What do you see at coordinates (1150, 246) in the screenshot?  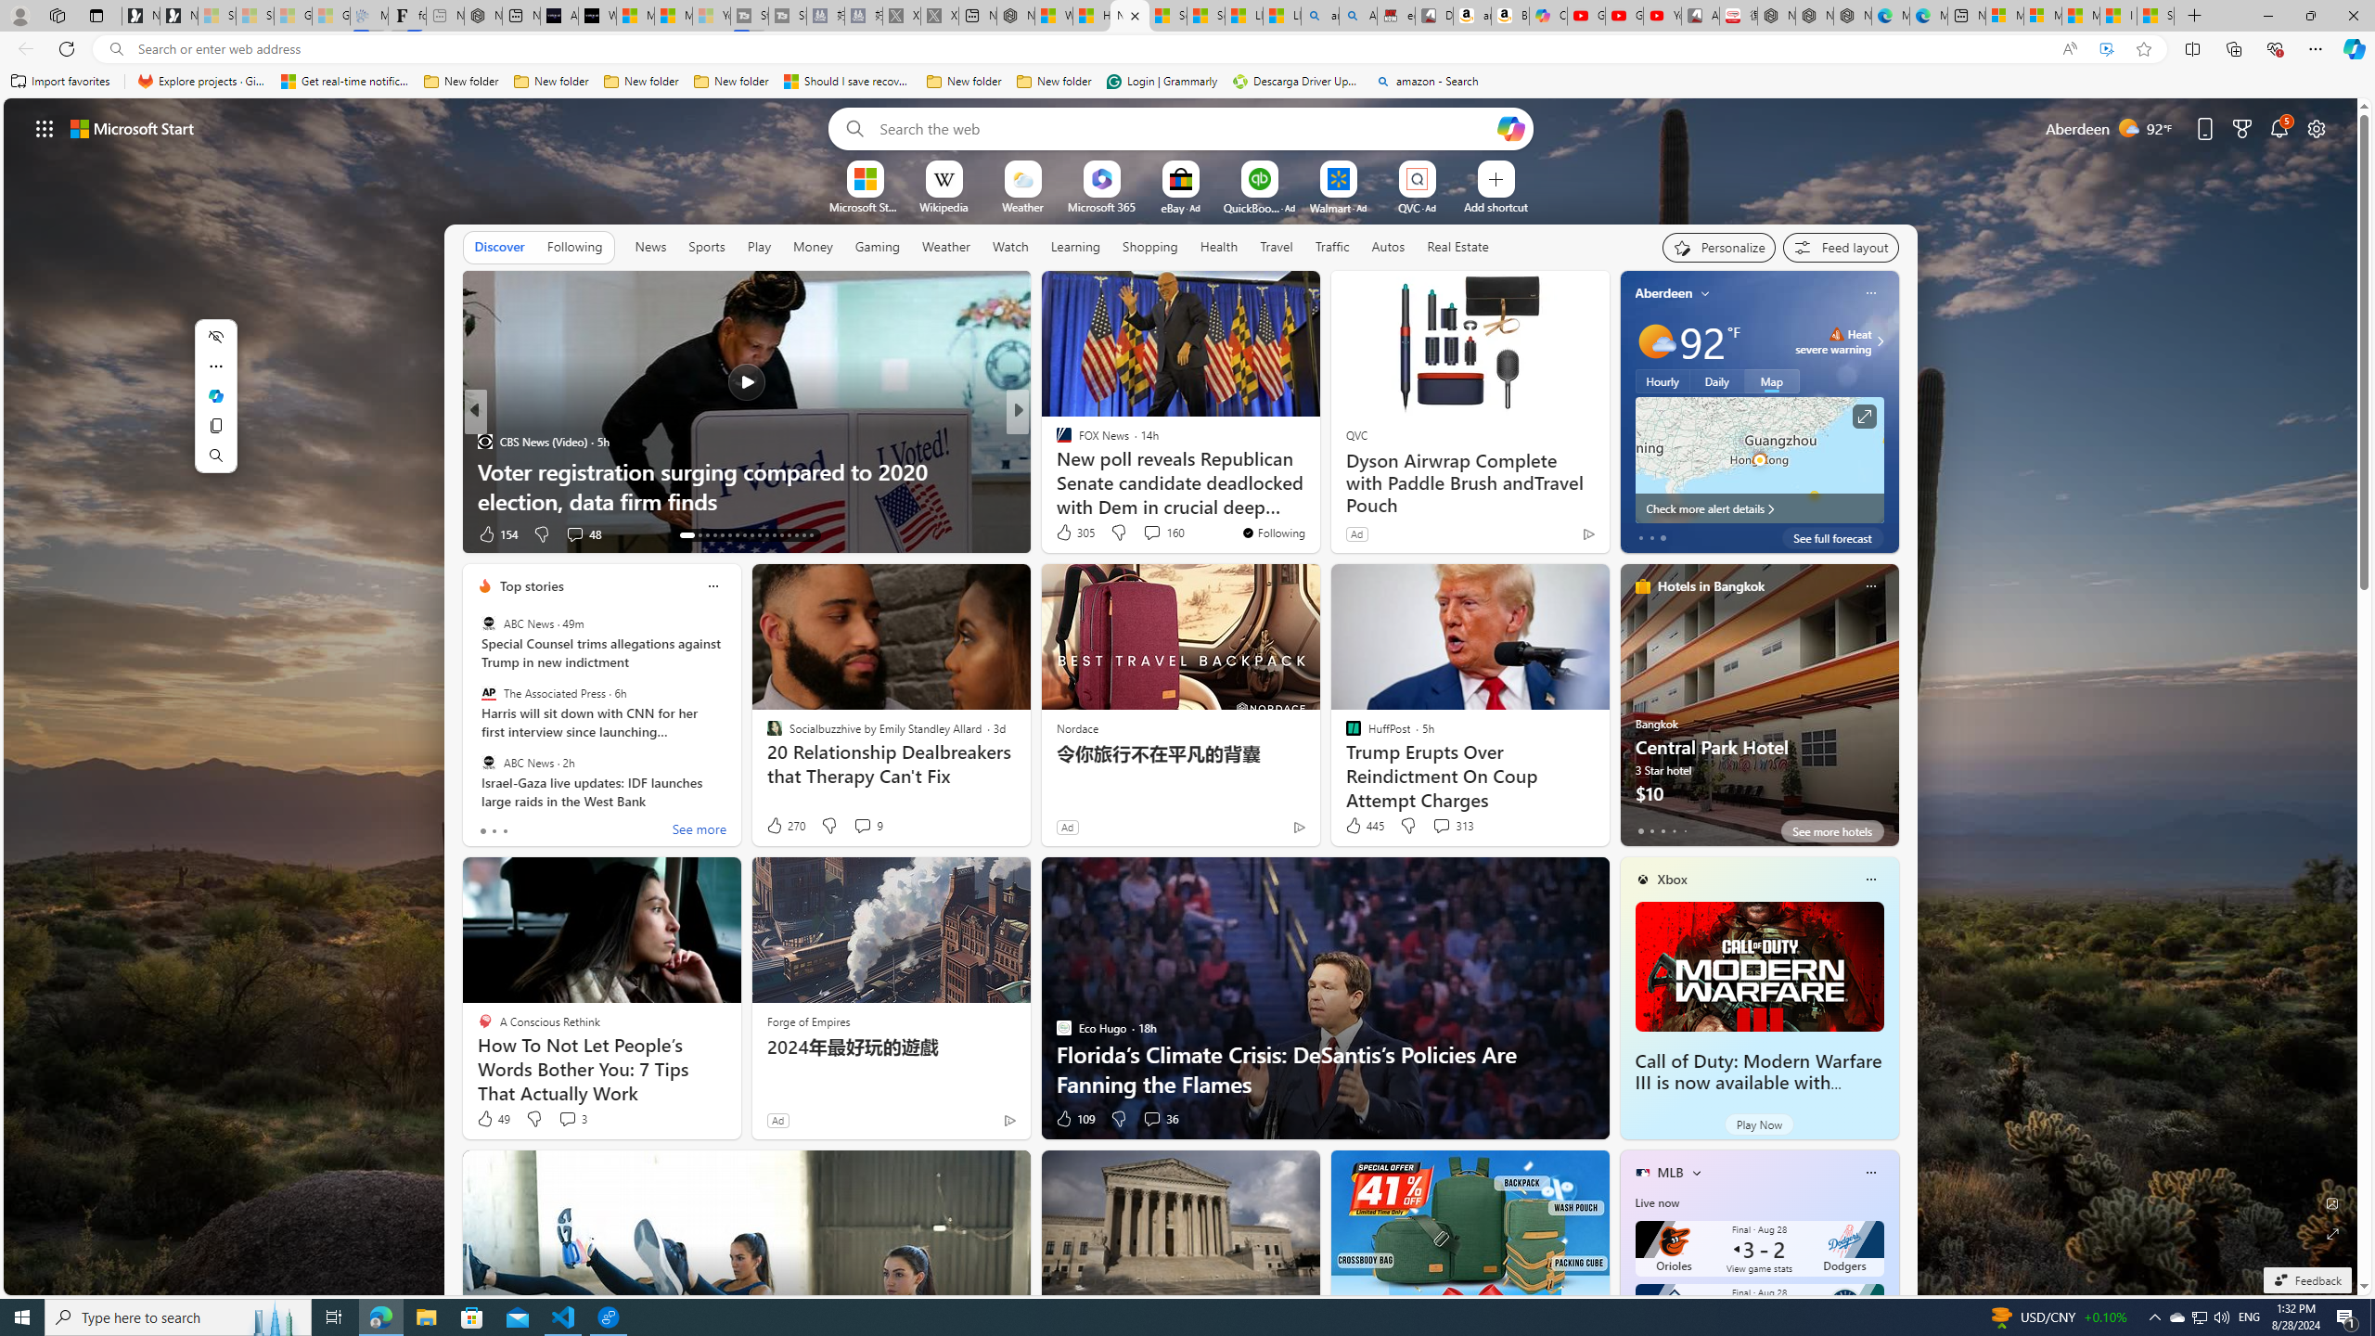 I see `Shopping` at bounding box center [1150, 246].